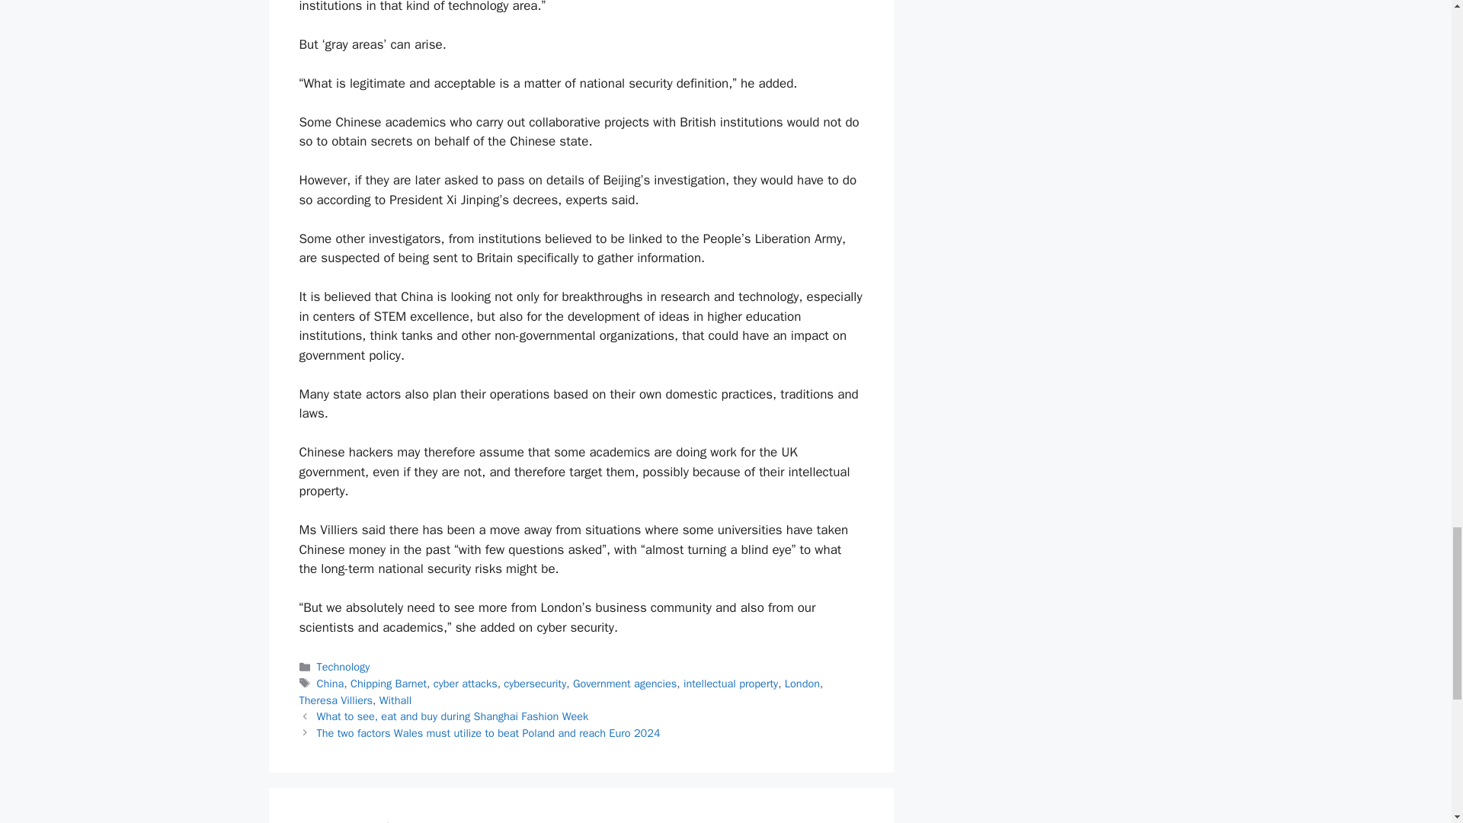 The width and height of the screenshot is (1463, 823). I want to click on cyber attacks, so click(465, 683).